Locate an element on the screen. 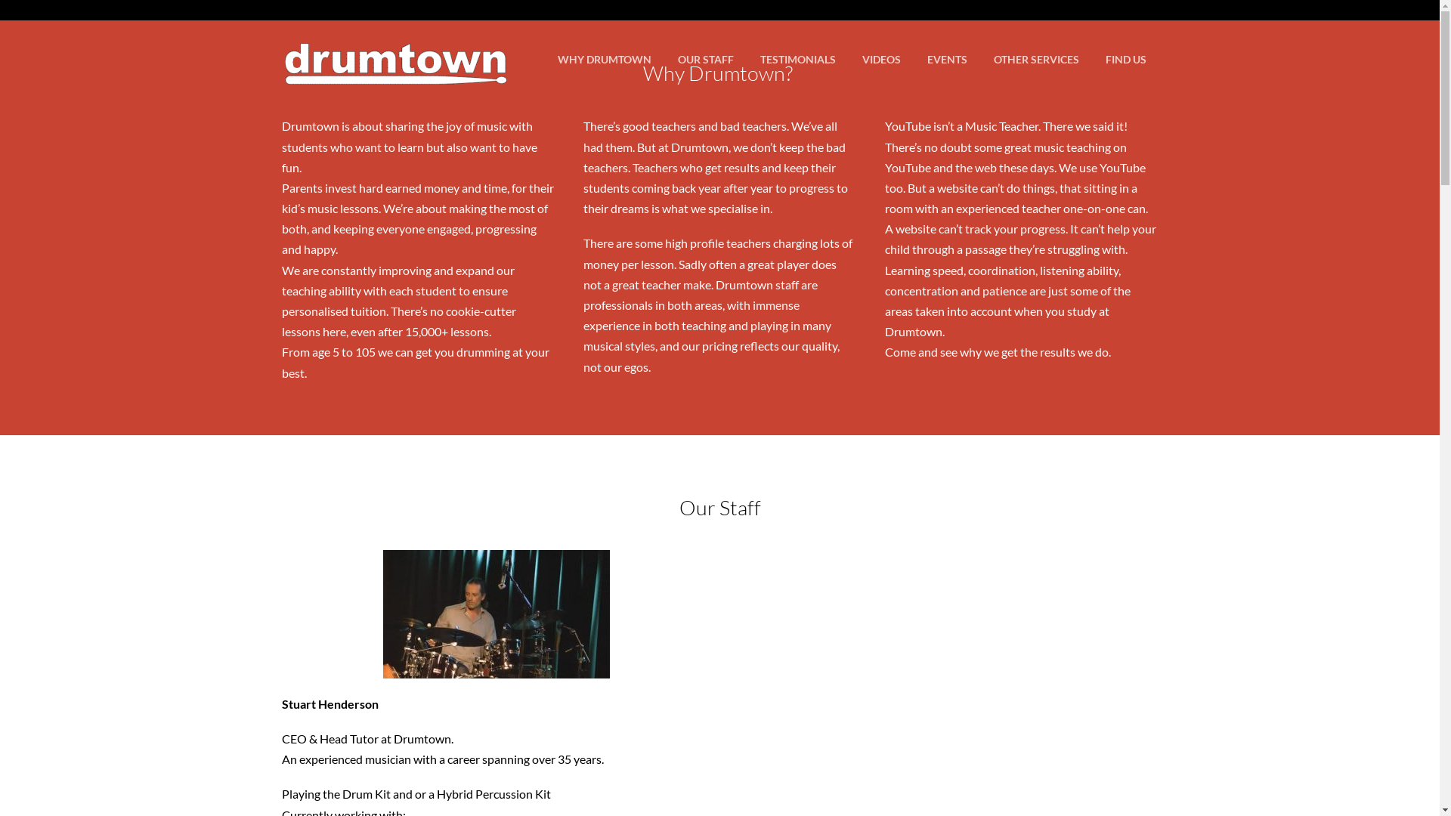  FIND US is located at coordinates (1125, 60).